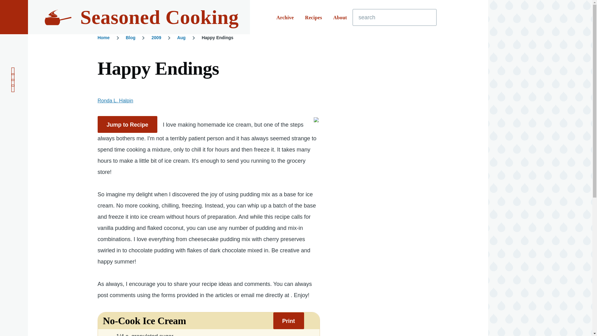 This screenshot has width=597, height=336. What do you see at coordinates (159, 17) in the screenshot?
I see `Home` at bounding box center [159, 17].